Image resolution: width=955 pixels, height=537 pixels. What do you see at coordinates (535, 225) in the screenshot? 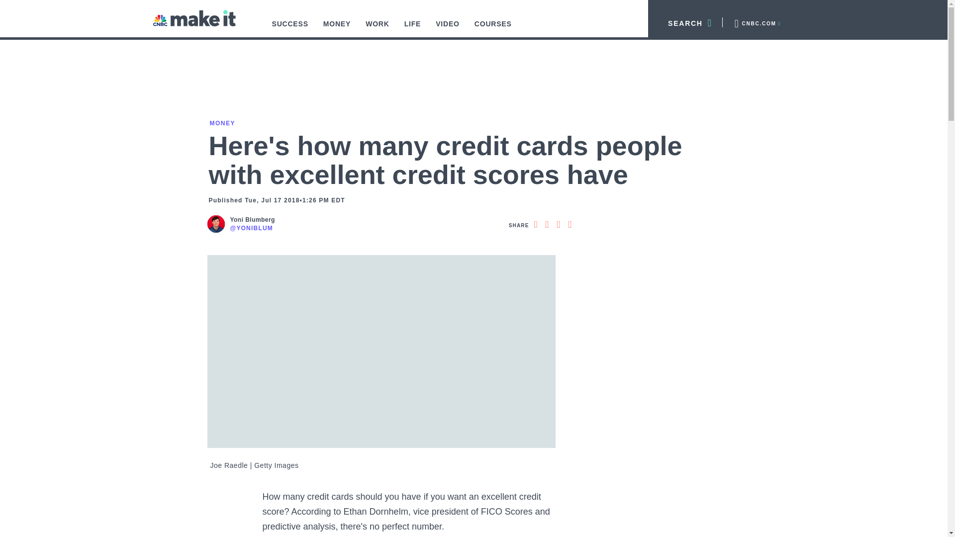
I see `Share Article via Facebook` at bounding box center [535, 225].